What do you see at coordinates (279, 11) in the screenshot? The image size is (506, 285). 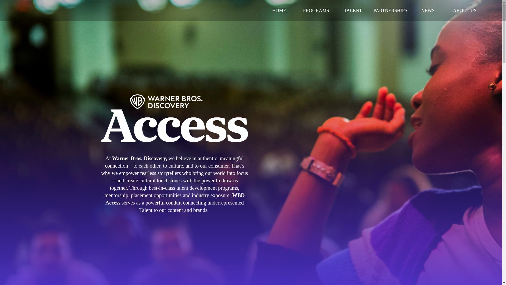 I see `HOME` at bounding box center [279, 11].